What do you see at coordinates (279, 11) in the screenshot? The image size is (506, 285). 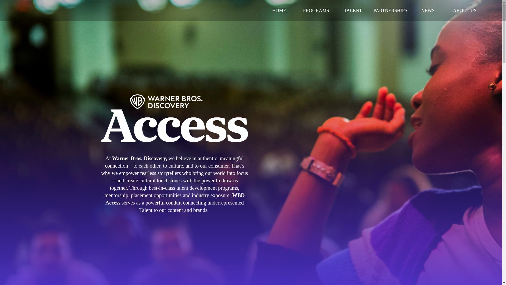 I see `HOME` at bounding box center [279, 11].